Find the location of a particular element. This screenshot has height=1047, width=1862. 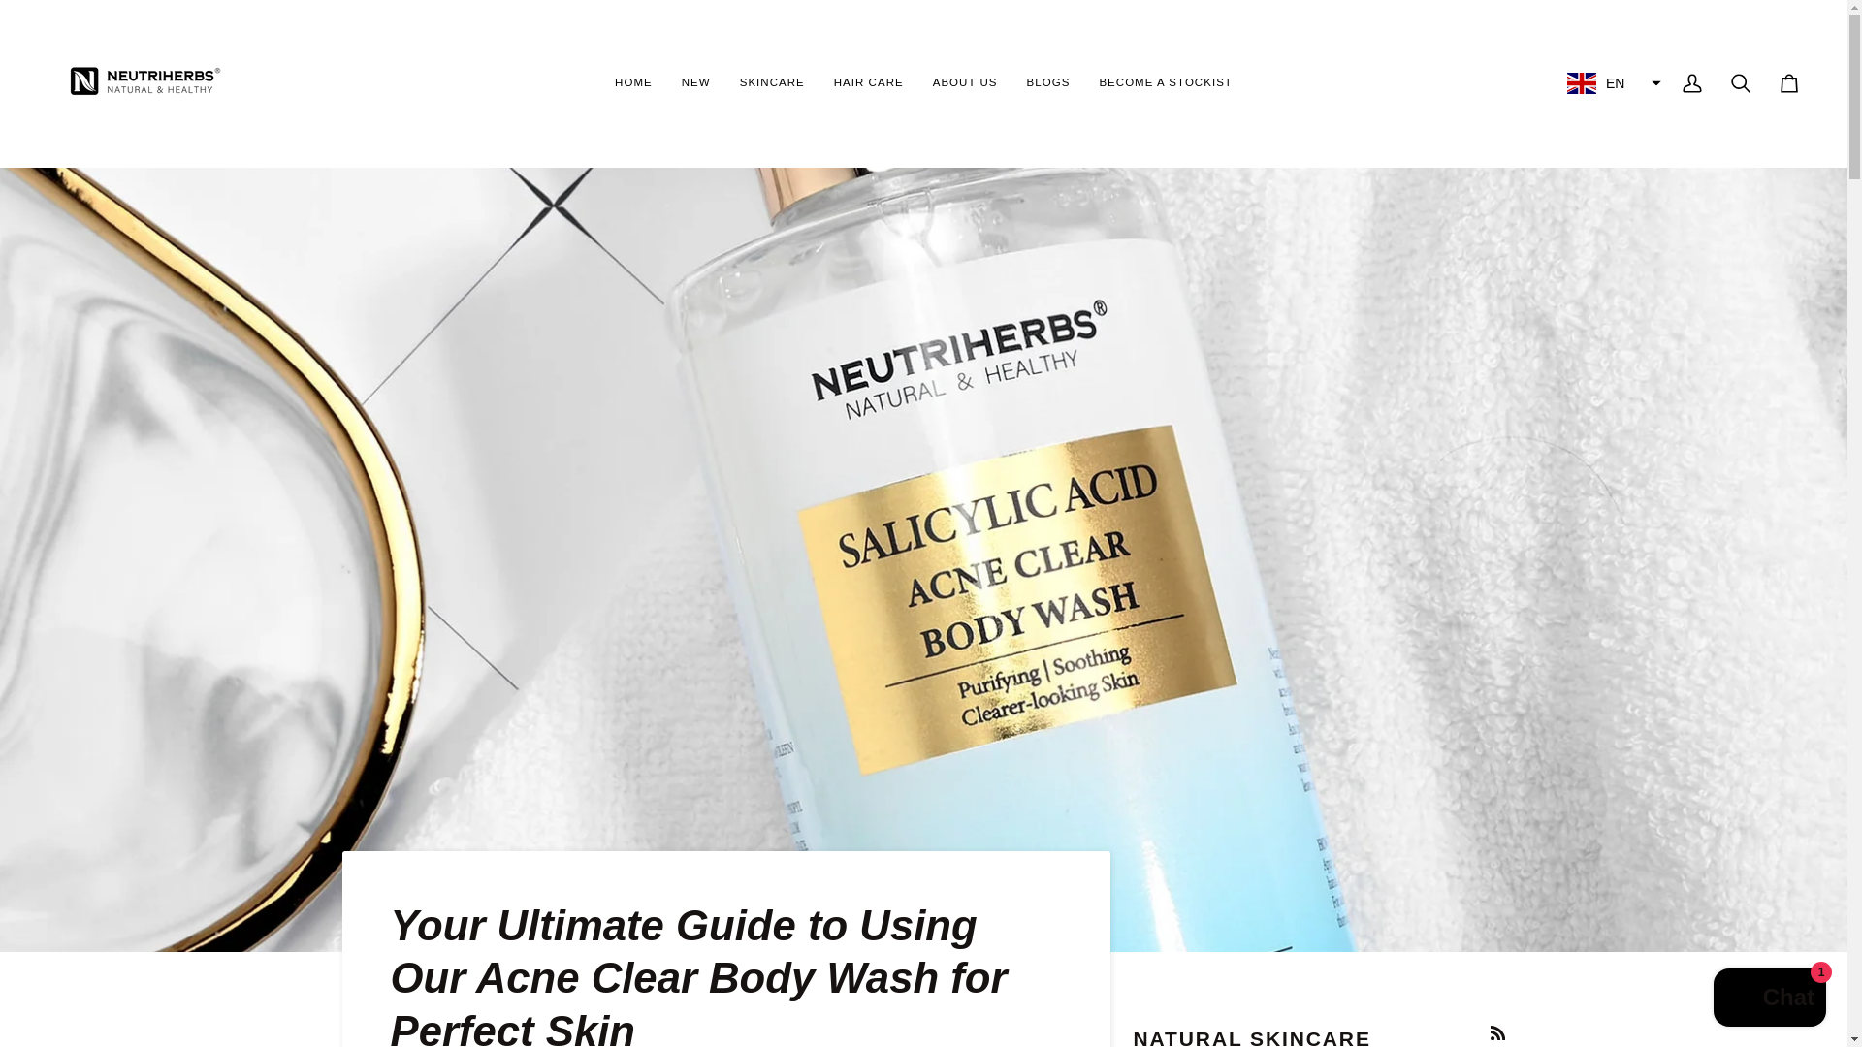

SKINCARE is located at coordinates (772, 83).